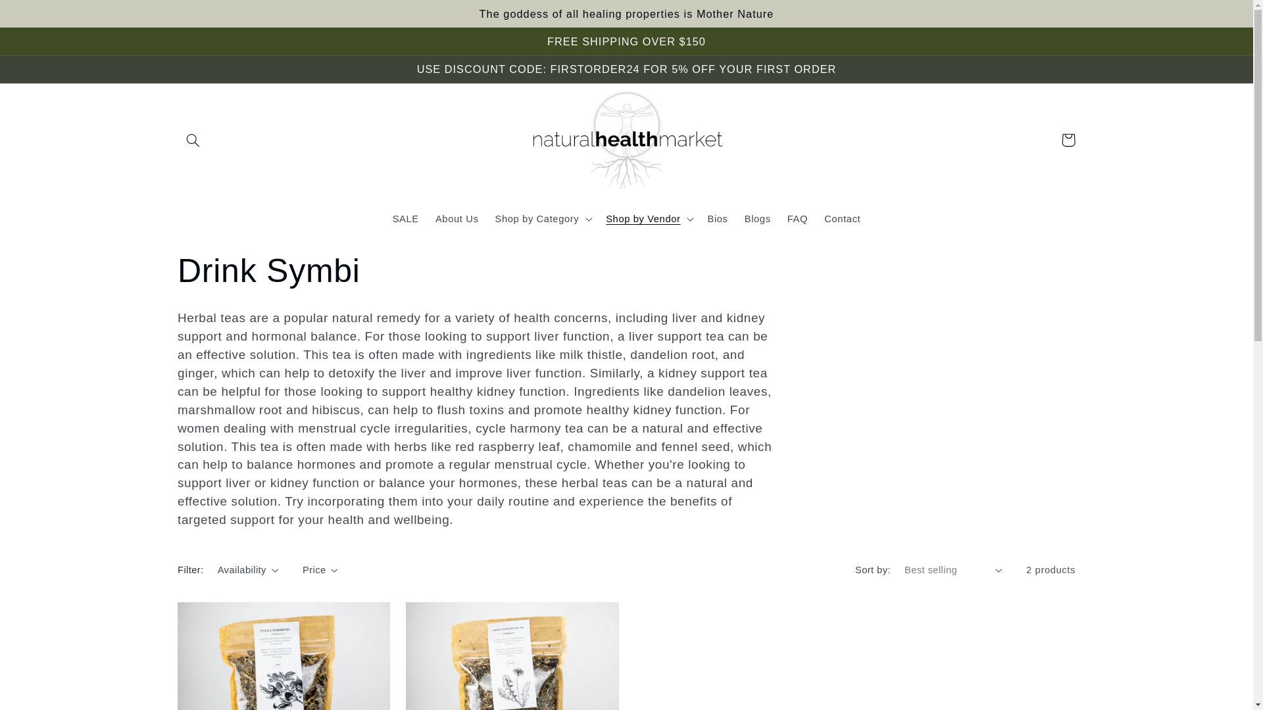 This screenshot has width=1263, height=710. Describe the element at coordinates (457, 219) in the screenshot. I see `About Us` at that location.